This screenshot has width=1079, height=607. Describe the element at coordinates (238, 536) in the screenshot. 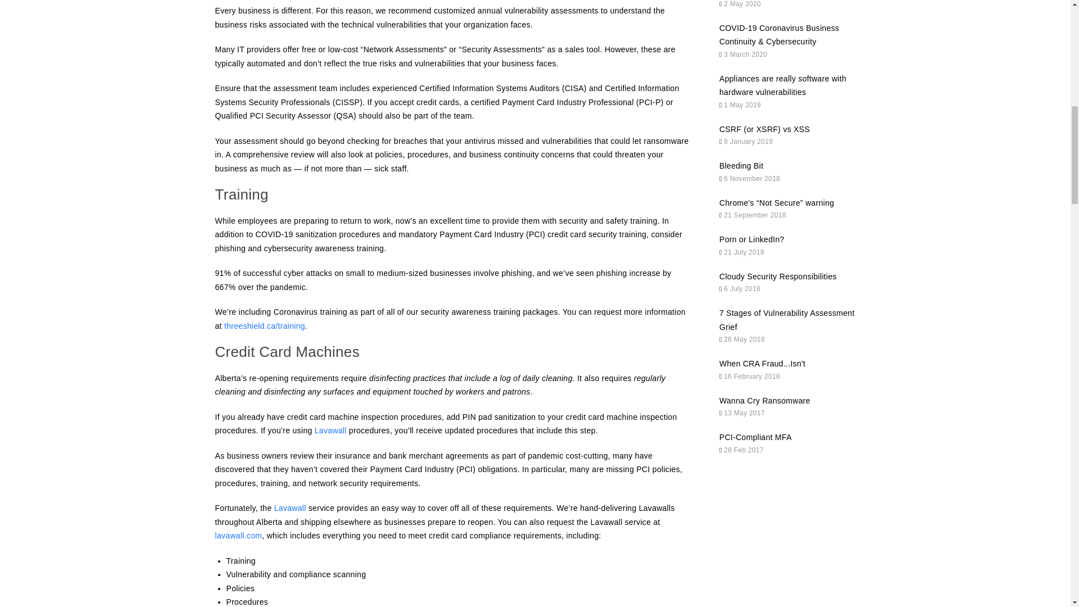

I see `lavawall.com` at that location.